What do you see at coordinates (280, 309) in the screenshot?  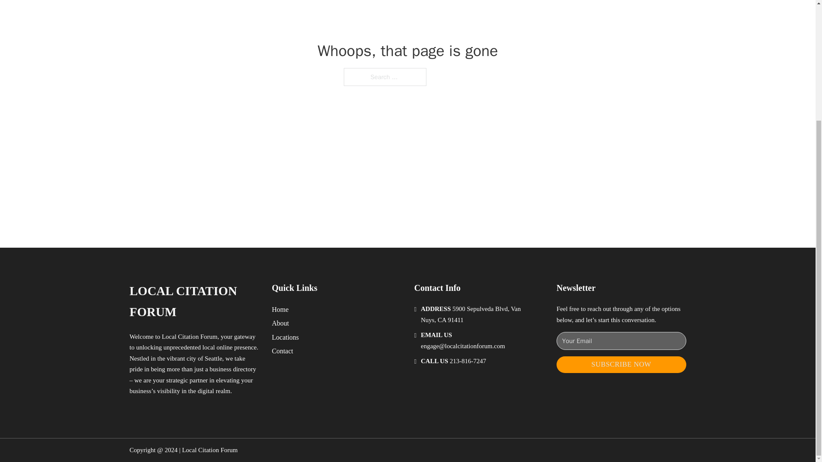 I see `Home` at bounding box center [280, 309].